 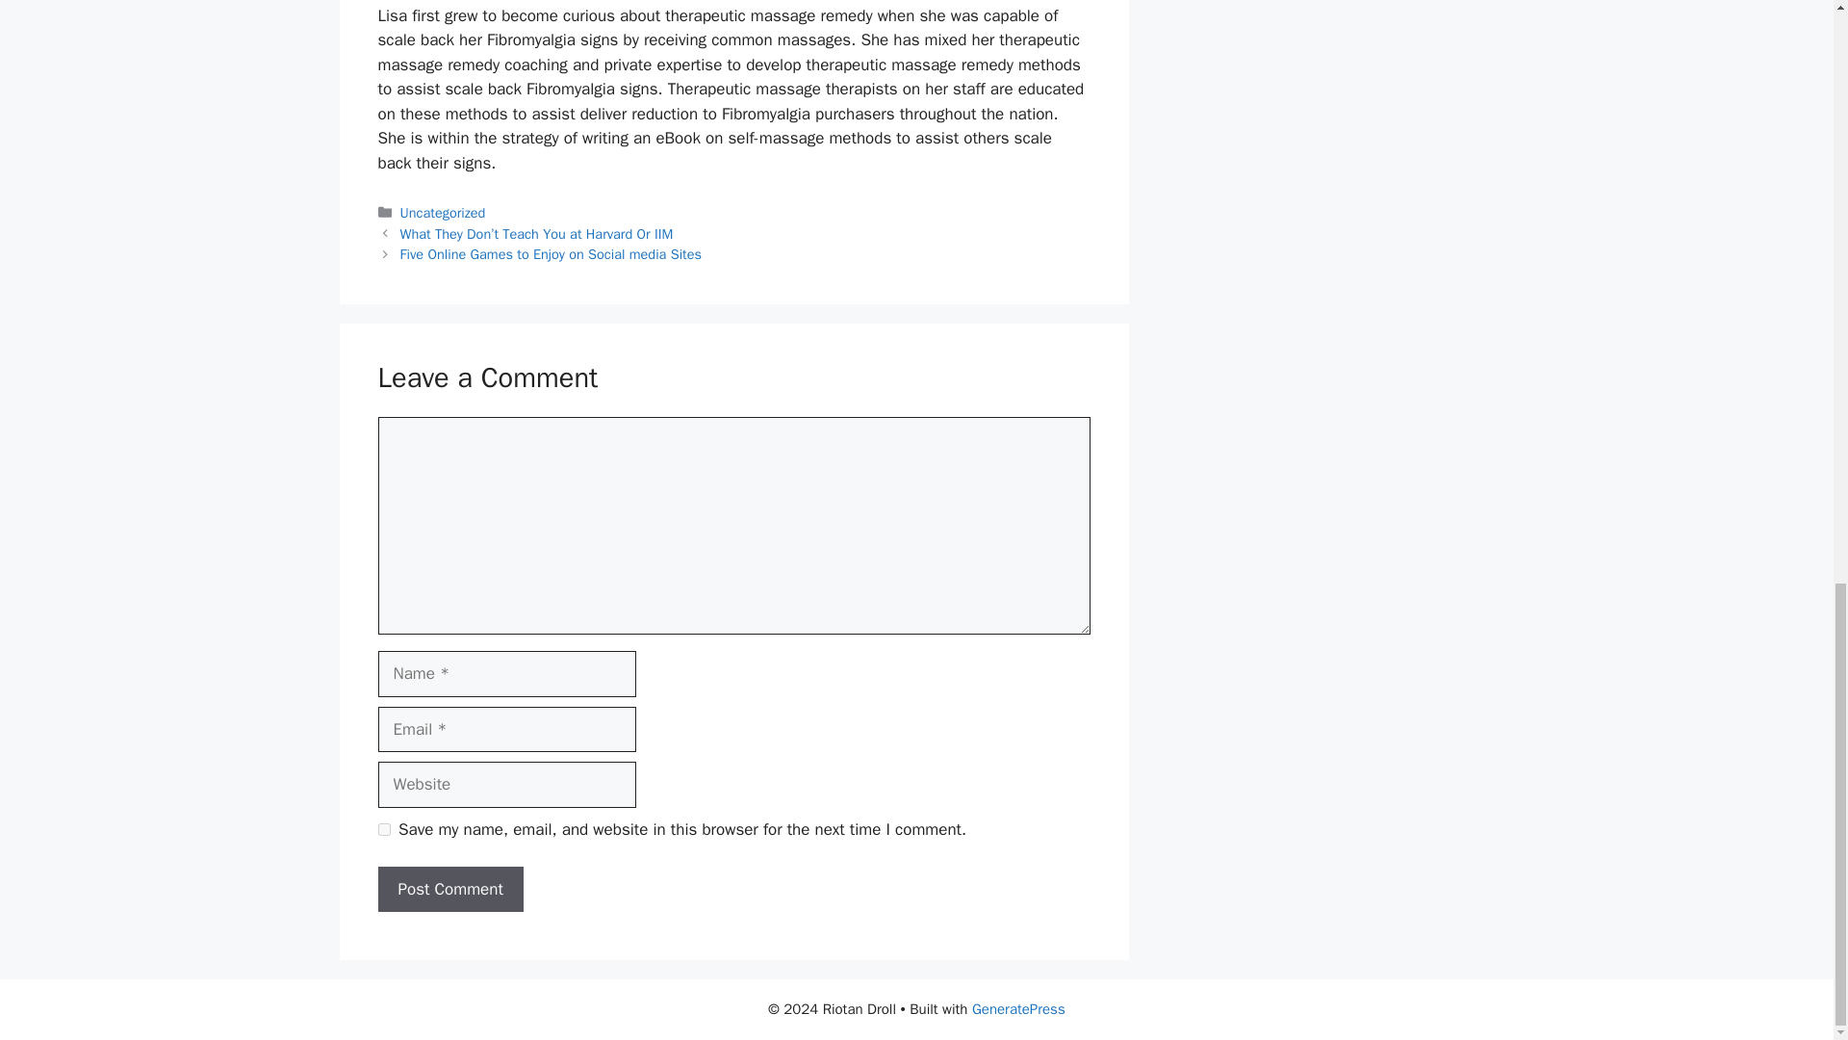 What do you see at coordinates (551, 254) in the screenshot?
I see `Five Online Games to Enjoy on Social media Sites` at bounding box center [551, 254].